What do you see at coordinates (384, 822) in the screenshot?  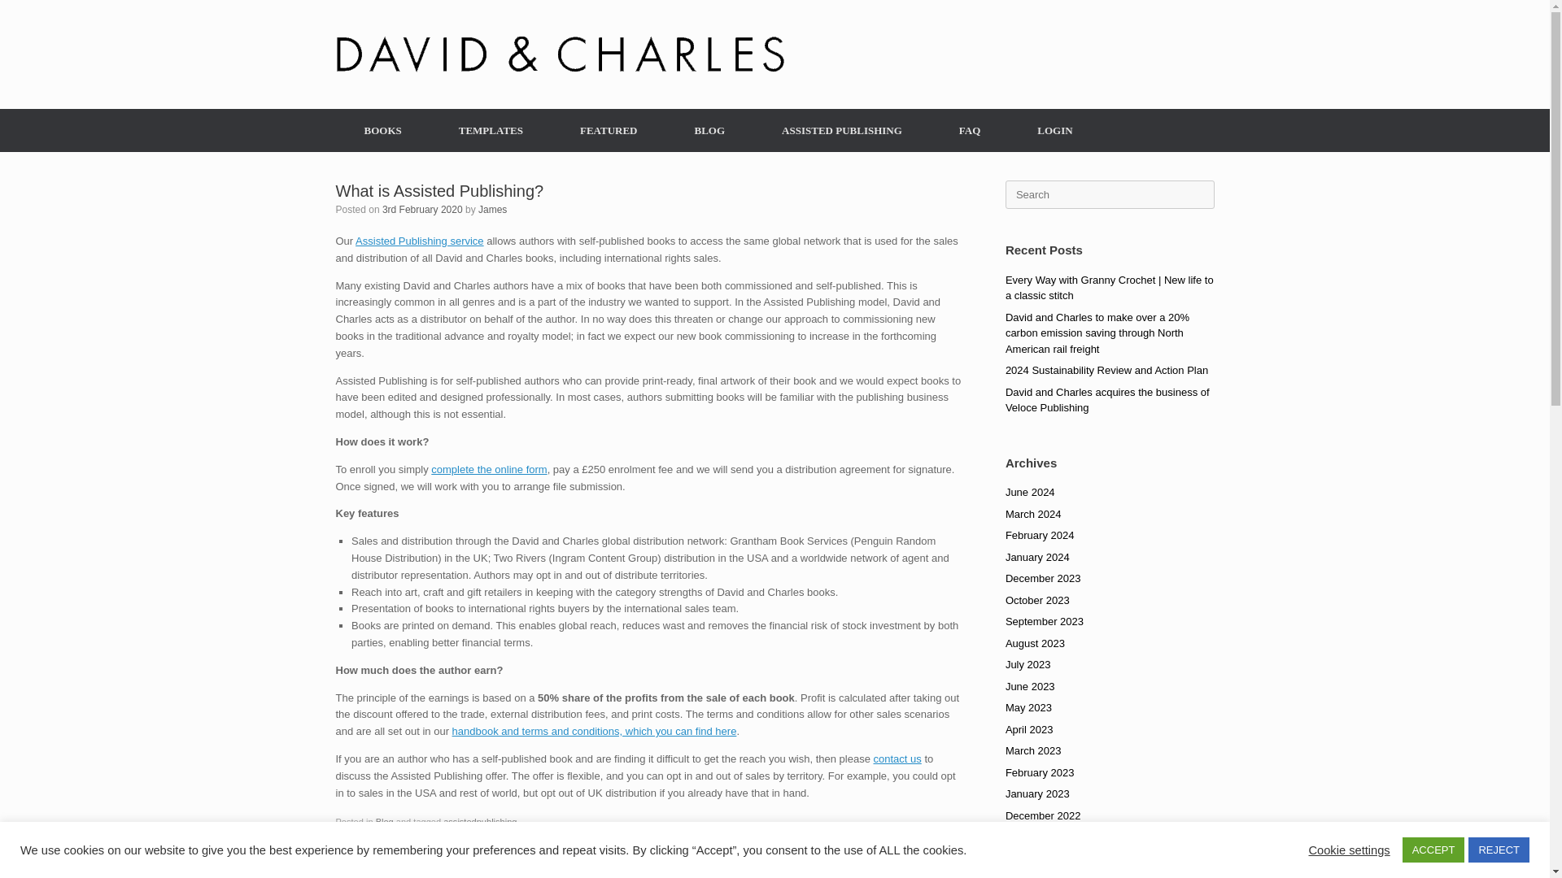 I see `Blog` at bounding box center [384, 822].